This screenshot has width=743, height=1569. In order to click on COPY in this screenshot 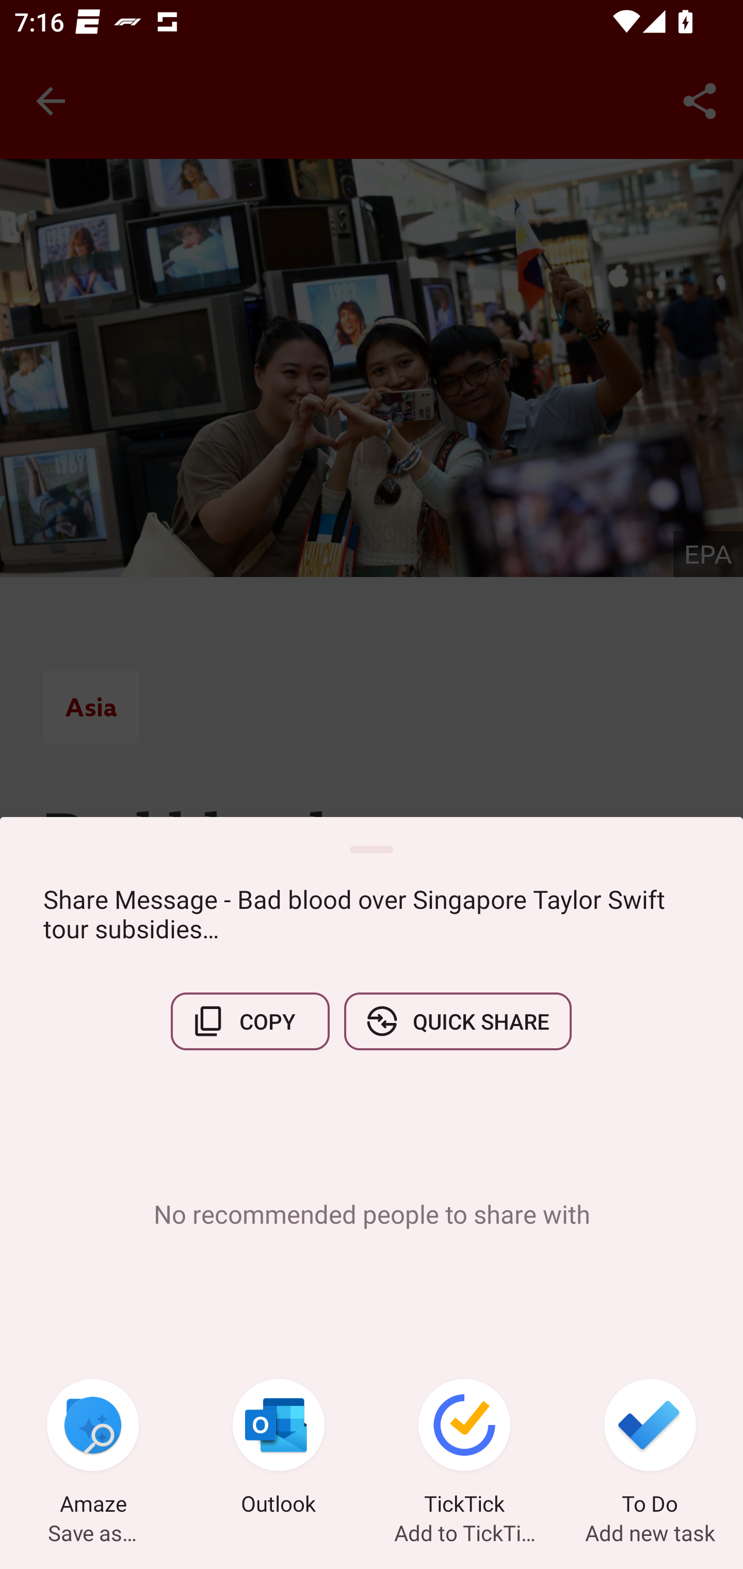, I will do `click(250, 1021)`.